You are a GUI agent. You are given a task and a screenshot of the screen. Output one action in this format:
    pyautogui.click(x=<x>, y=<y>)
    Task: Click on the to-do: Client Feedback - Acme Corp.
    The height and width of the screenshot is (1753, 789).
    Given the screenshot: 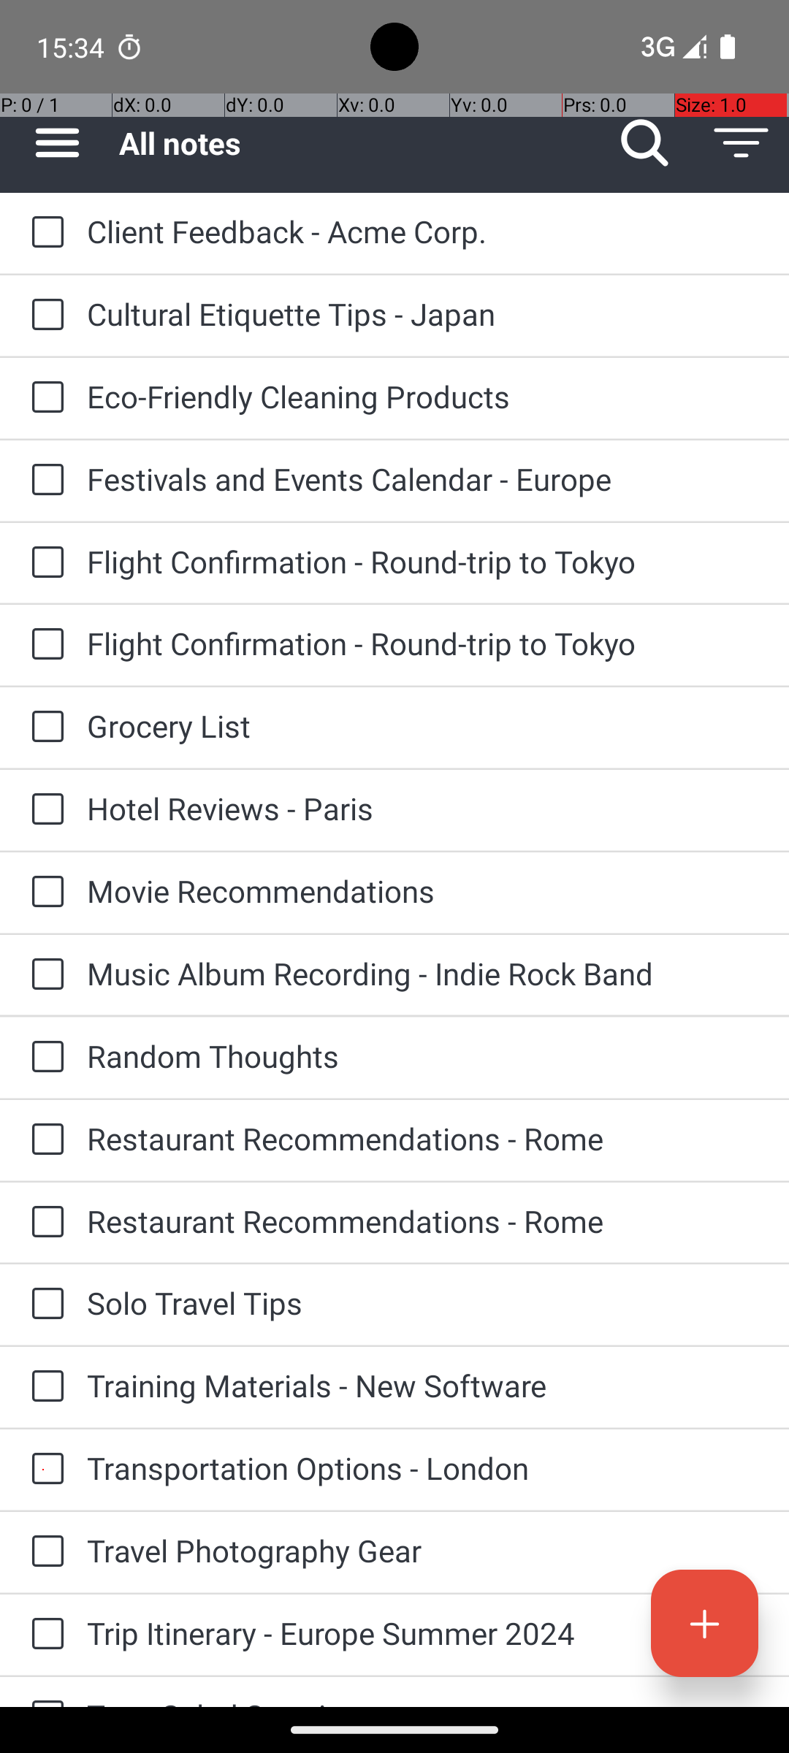 What is the action you would take?
    pyautogui.click(x=44, y=234)
    